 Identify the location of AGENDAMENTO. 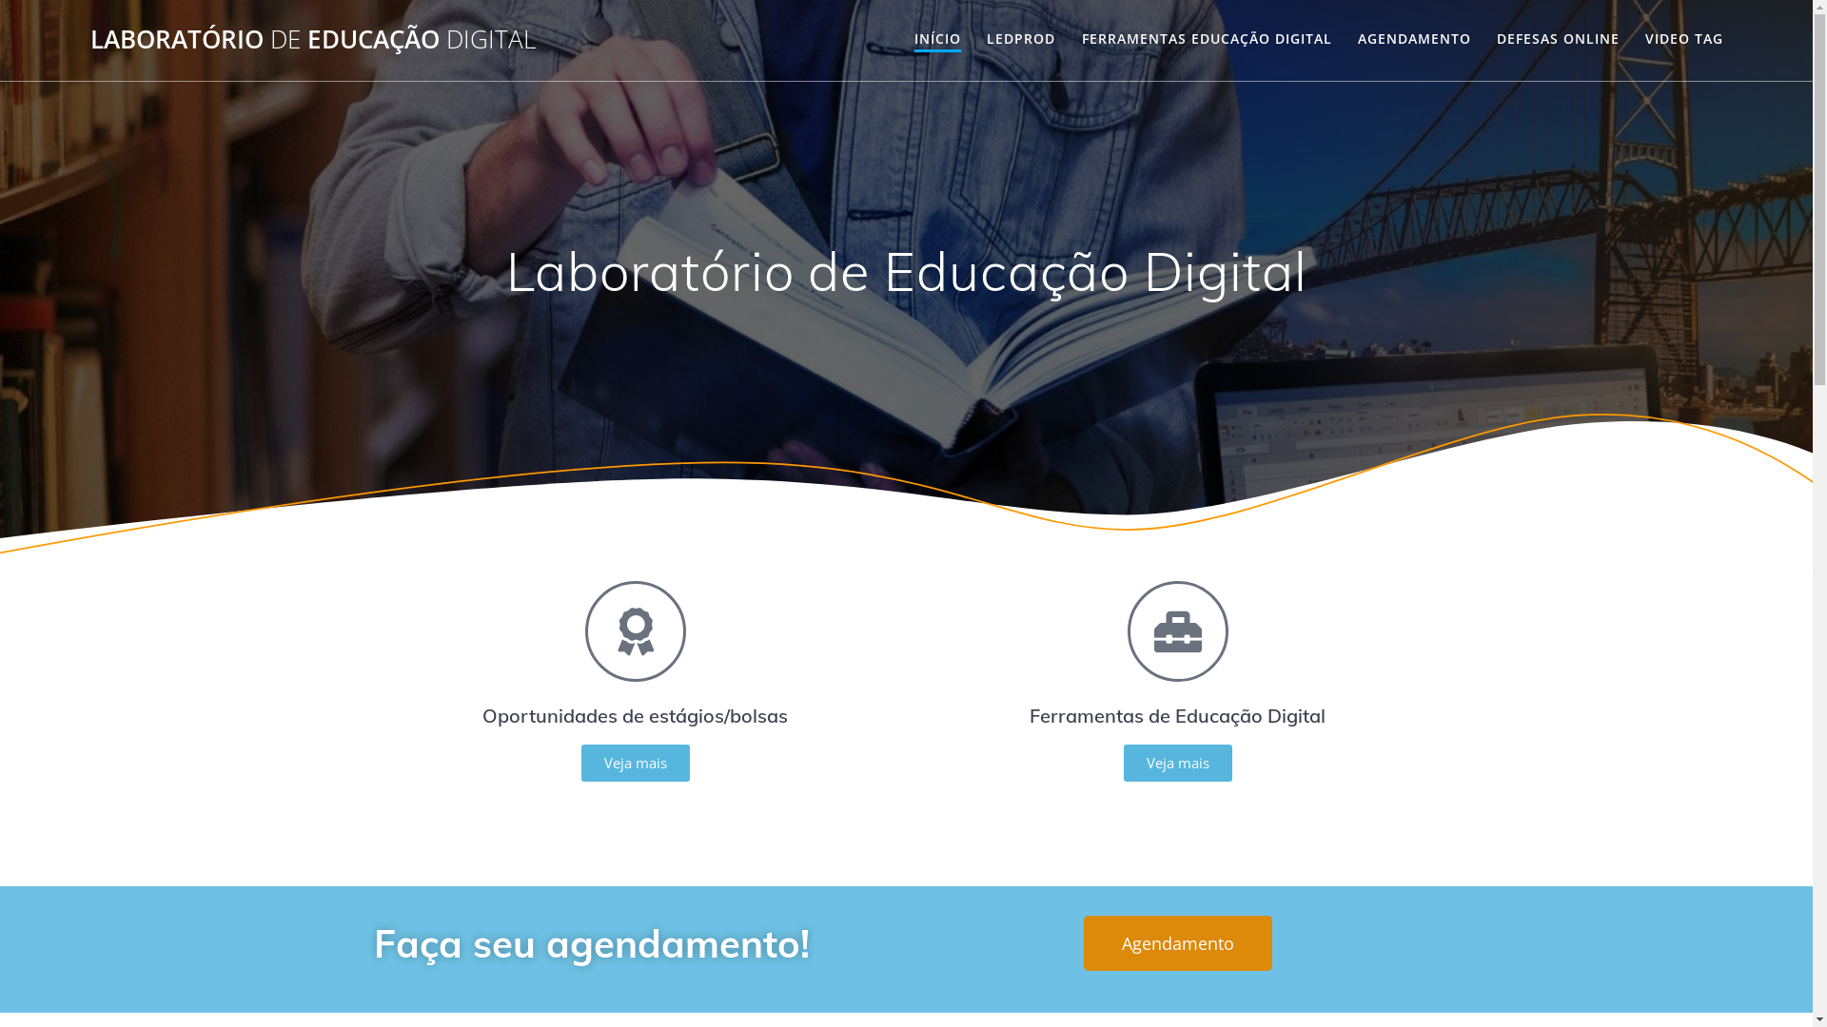
(1414, 39).